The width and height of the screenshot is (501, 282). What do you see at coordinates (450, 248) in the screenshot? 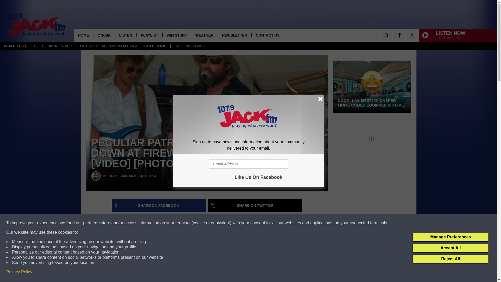
I see `Accept All` at bounding box center [450, 248].